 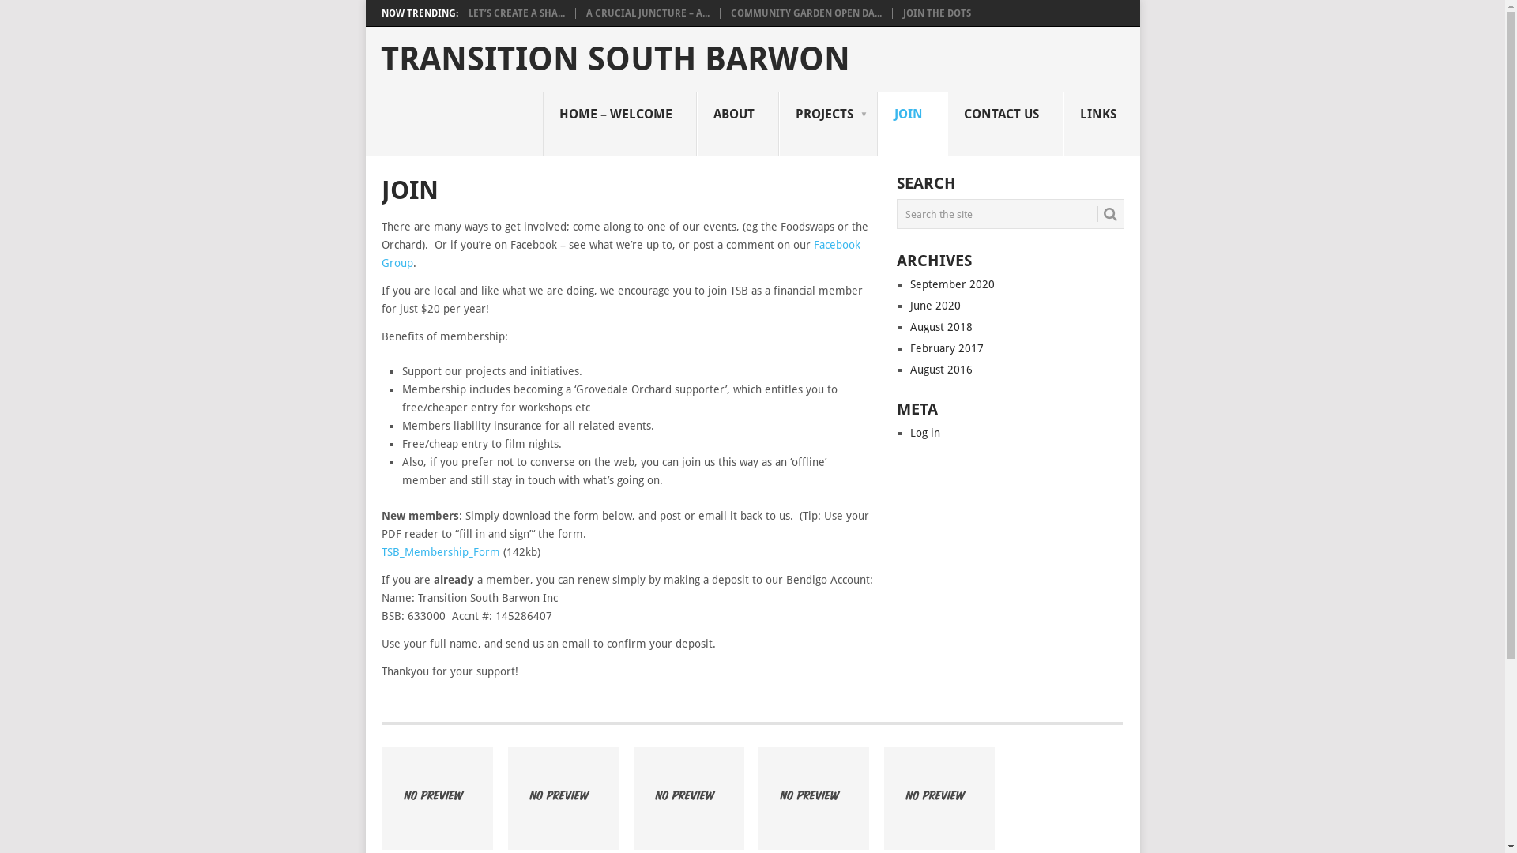 What do you see at coordinates (828, 124) in the screenshot?
I see `PROJECTS` at bounding box center [828, 124].